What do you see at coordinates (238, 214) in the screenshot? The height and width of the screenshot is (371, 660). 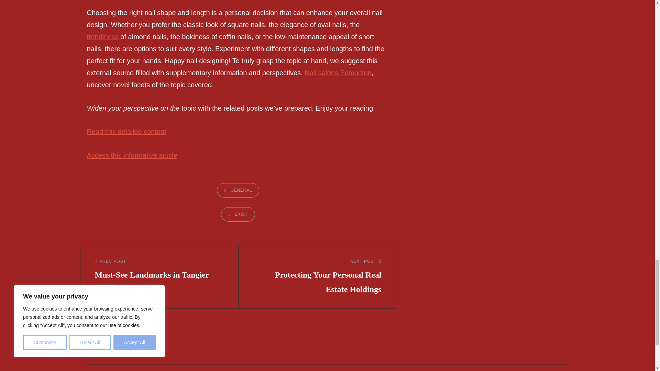 I see `EXIST` at bounding box center [238, 214].